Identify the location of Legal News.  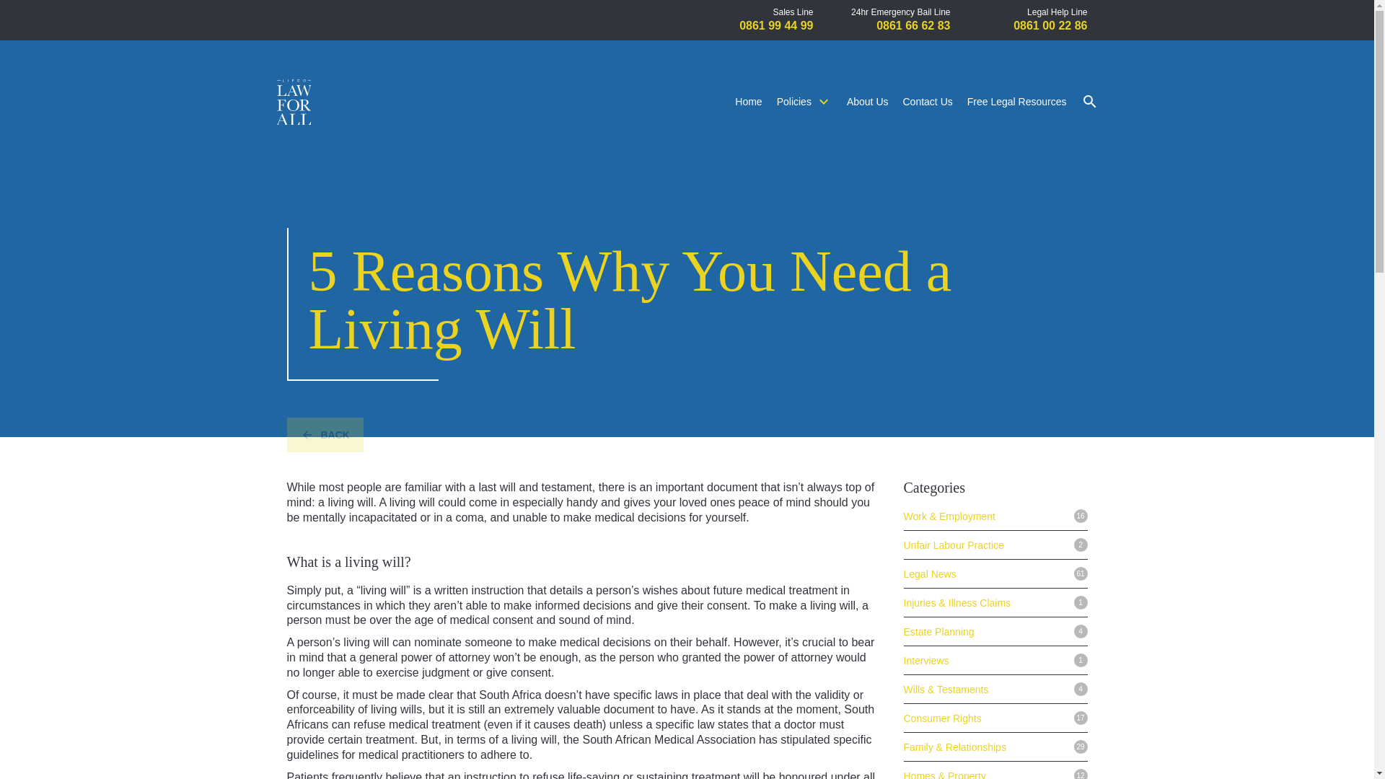
(929, 574).